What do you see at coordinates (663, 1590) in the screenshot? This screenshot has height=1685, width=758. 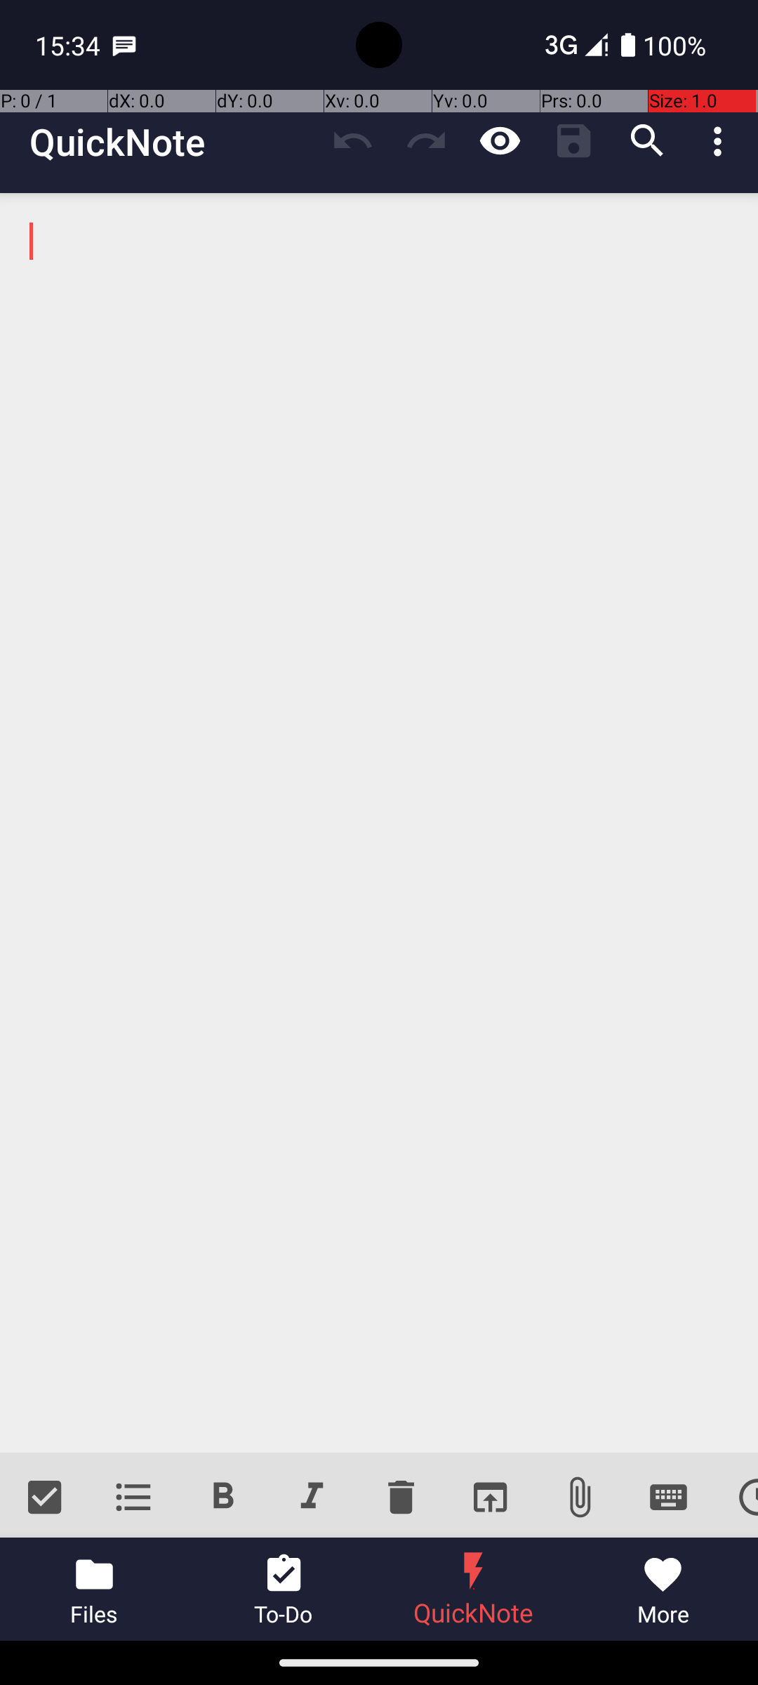 I see `More` at bounding box center [663, 1590].